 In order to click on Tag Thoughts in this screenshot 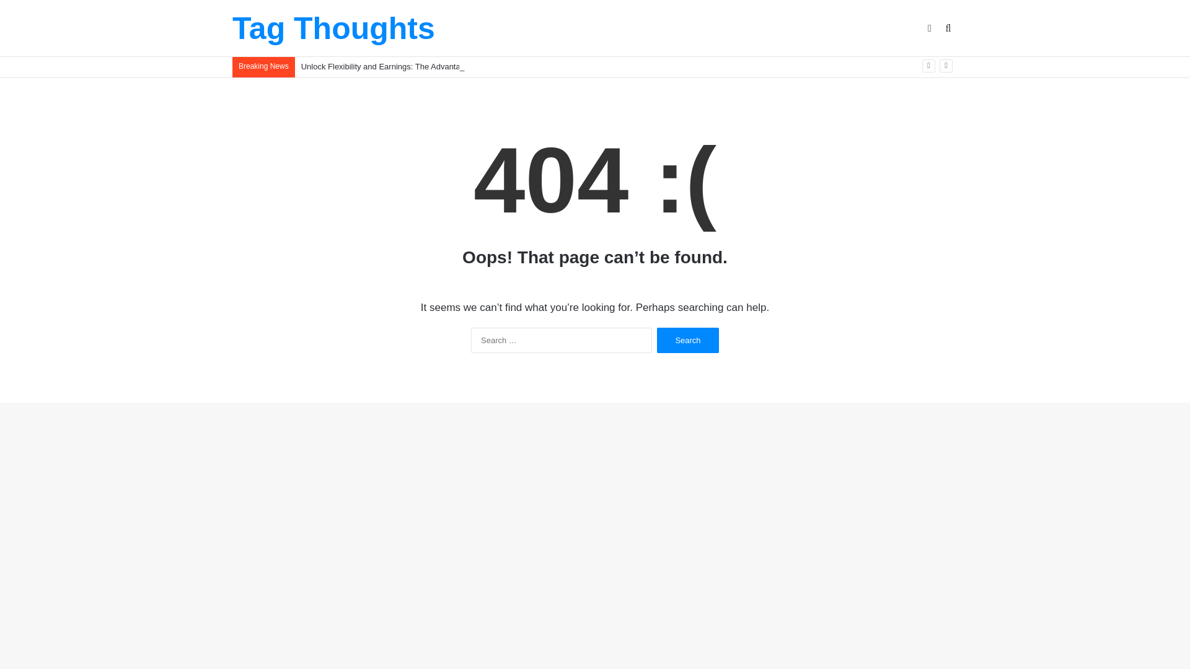, I will do `click(333, 28)`.